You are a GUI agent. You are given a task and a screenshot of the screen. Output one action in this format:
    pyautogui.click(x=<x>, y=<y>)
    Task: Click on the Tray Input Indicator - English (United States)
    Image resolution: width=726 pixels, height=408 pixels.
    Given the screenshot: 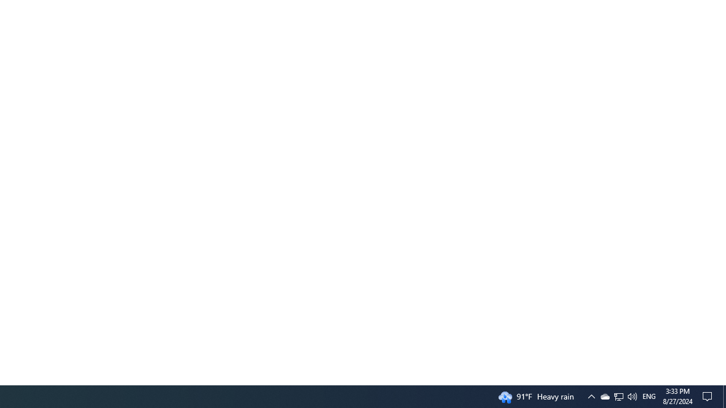 What is the action you would take?
    pyautogui.click(x=709, y=397)
    